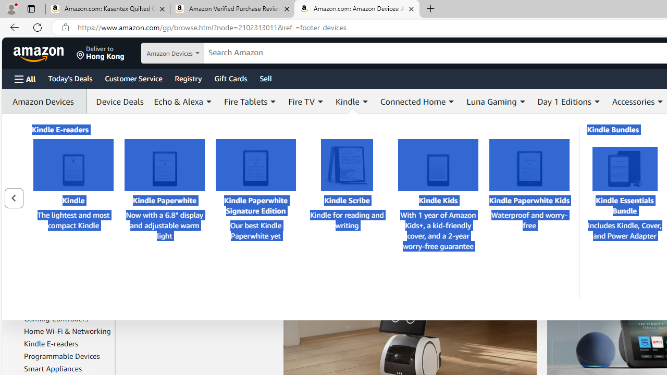 The width and height of the screenshot is (667, 375). Describe the element at coordinates (68, 368) in the screenshot. I see `Smart Appliances` at that location.